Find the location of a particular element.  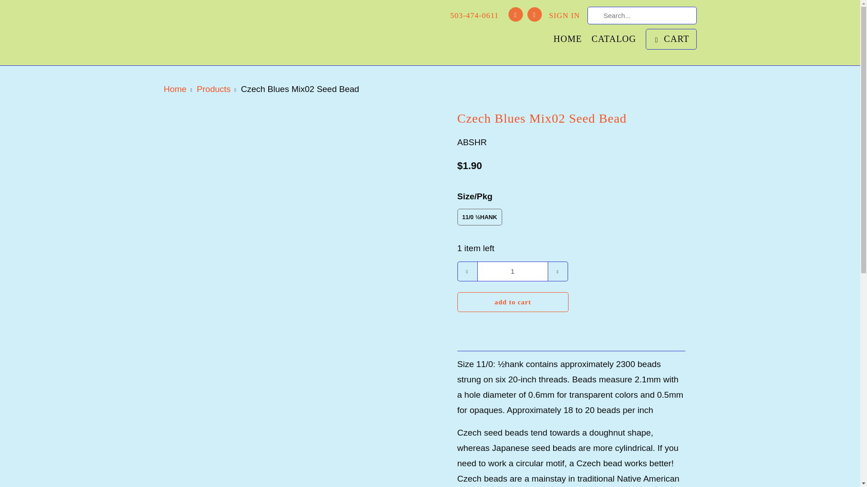

Jack of All Beads is located at coordinates (175, 88).